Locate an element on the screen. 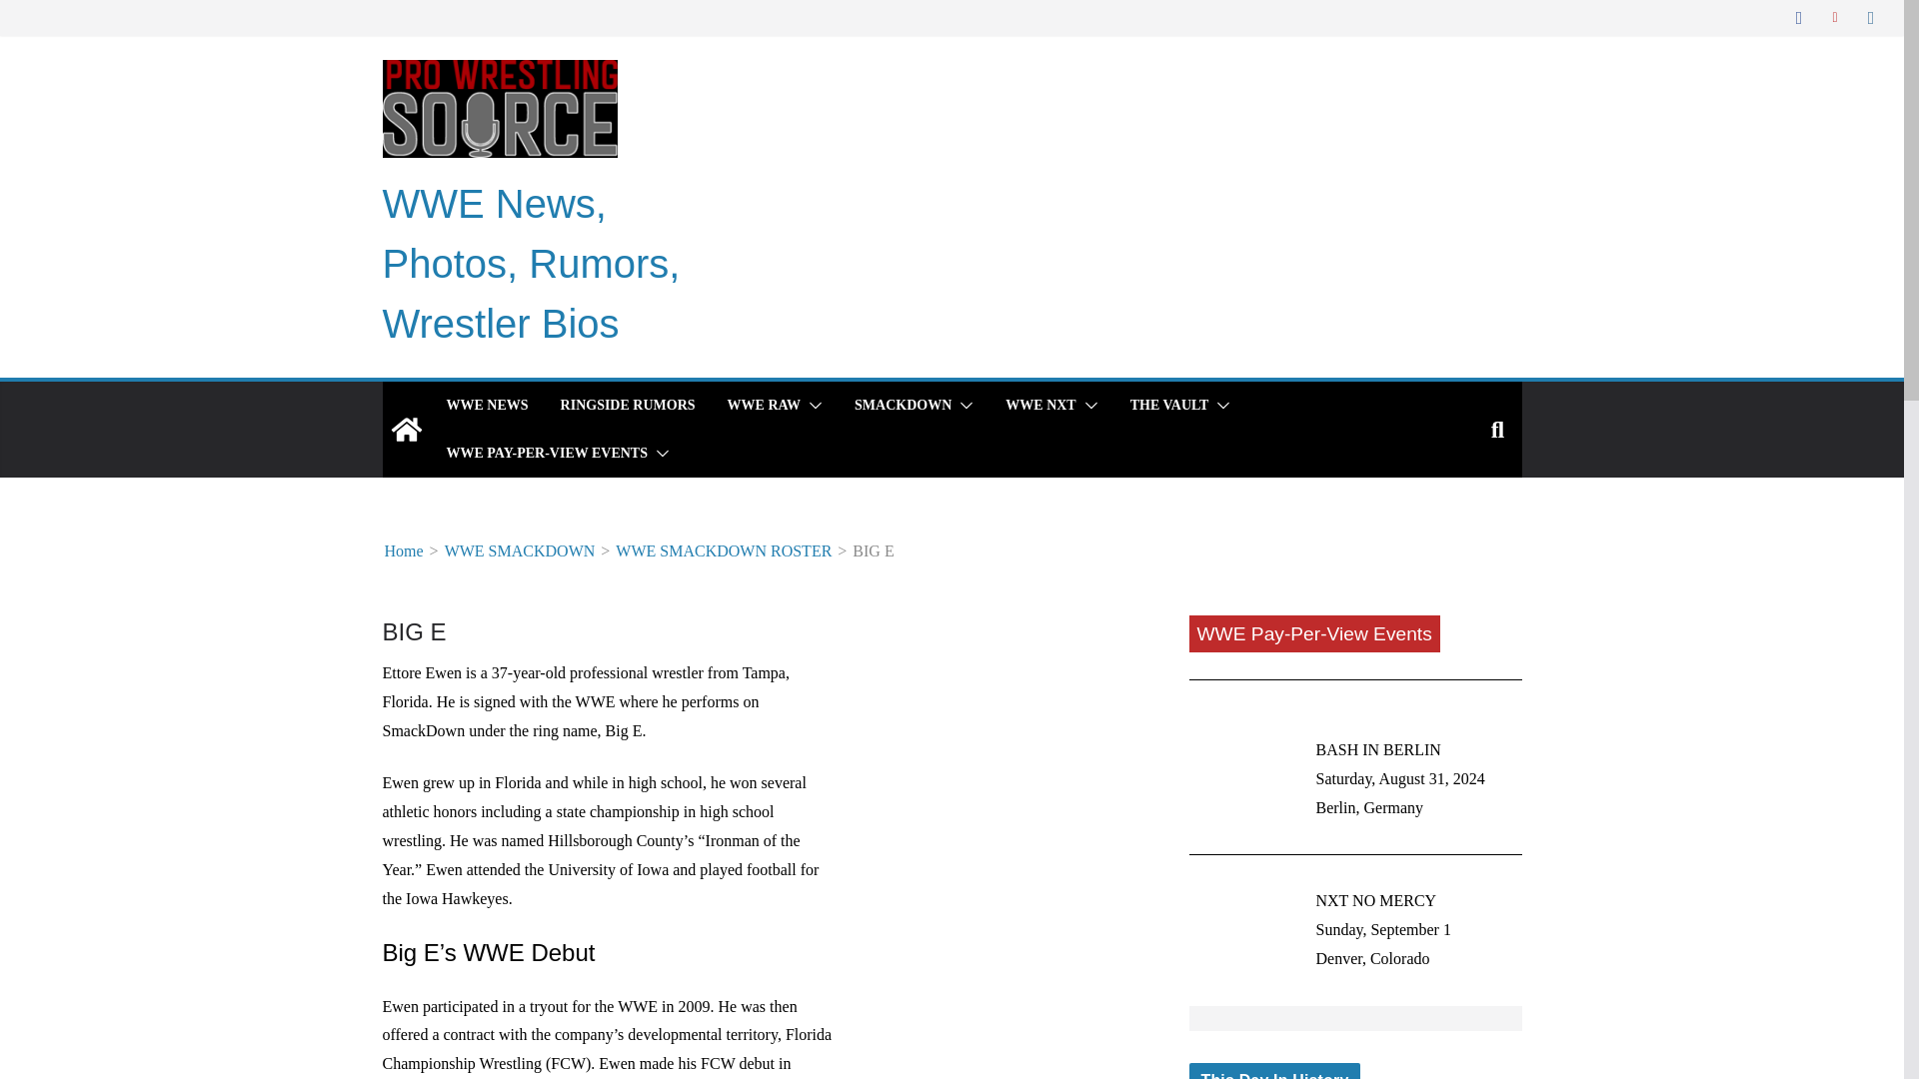 The width and height of the screenshot is (1919, 1079). WWE PAY-PER-VIEW EVENTS is located at coordinates (546, 453).